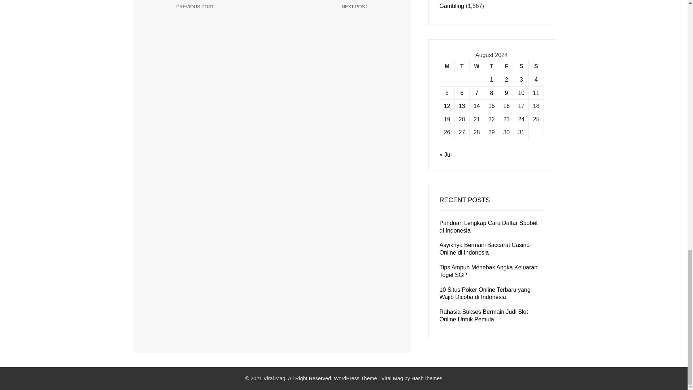 The width and height of the screenshot is (693, 390). Describe the element at coordinates (521, 66) in the screenshot. I see `Monday` at that location.